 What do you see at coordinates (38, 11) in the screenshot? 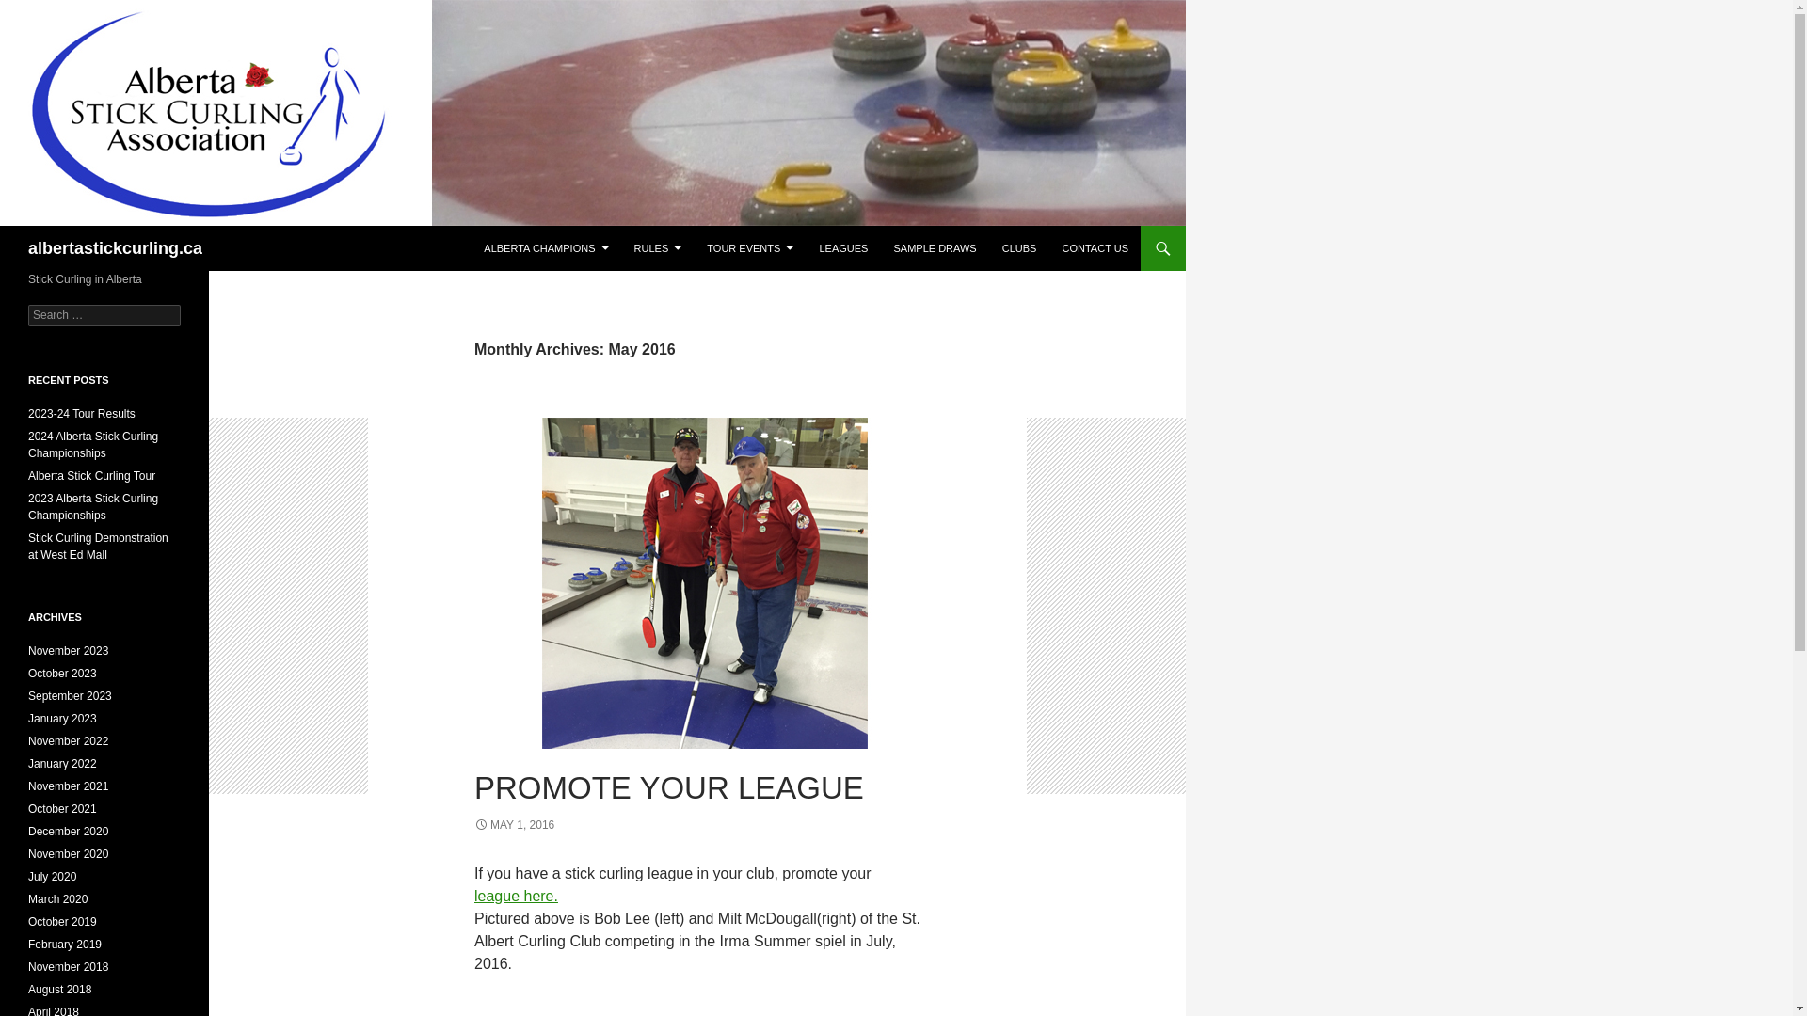
I see `Search` at bounding box center [38, 11].